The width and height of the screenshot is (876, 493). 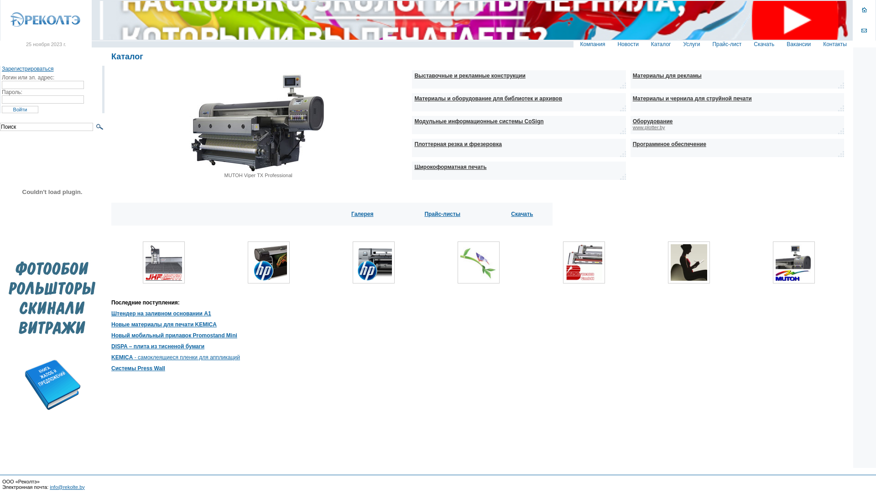 I want to click on MUTOH Viper TX Professional, so click(x=794, y=279).